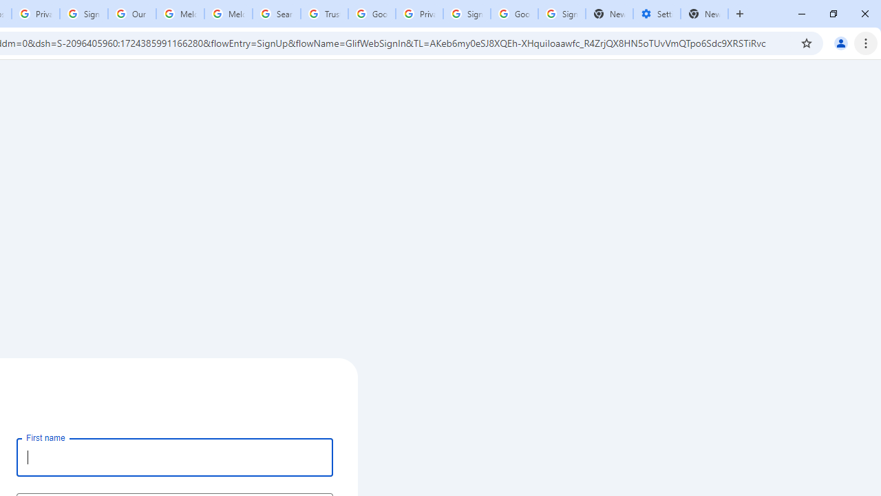 This screenshot has width=881, height=496. I want to click on Search our Doodle Library Collection - Google Doodles, so click(277, 14).